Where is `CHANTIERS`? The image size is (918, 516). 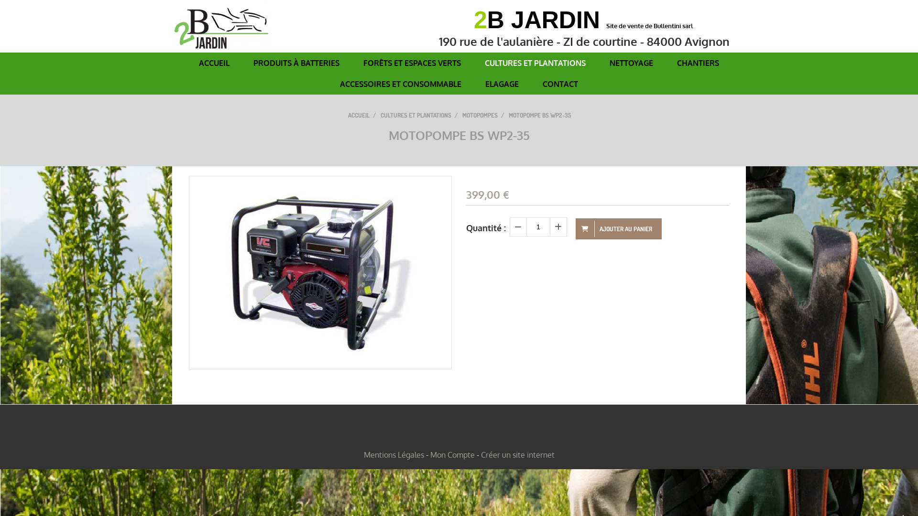
CHANTIERS is located at coordinates (698, 63).